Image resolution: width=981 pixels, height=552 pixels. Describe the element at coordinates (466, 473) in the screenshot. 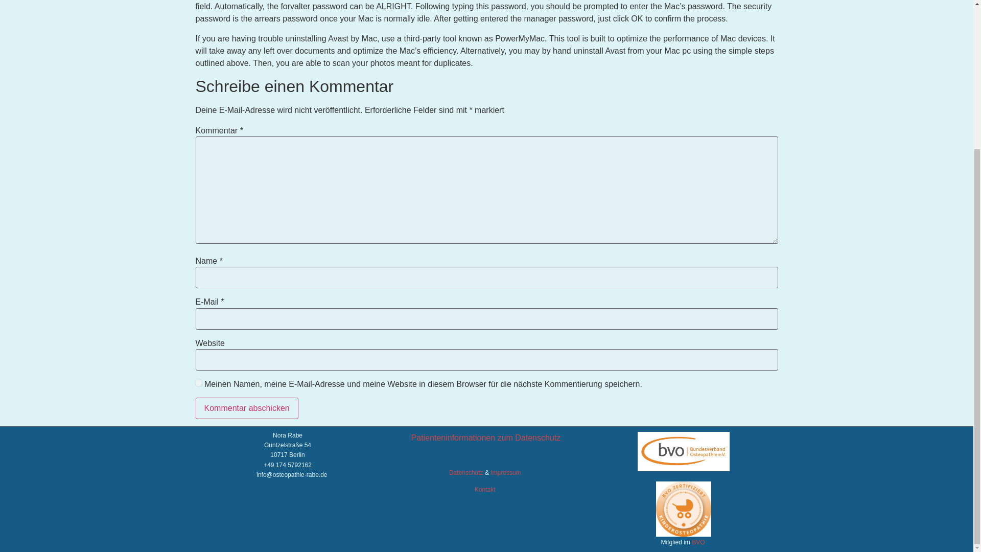

I see `Datenschutz` at that location.